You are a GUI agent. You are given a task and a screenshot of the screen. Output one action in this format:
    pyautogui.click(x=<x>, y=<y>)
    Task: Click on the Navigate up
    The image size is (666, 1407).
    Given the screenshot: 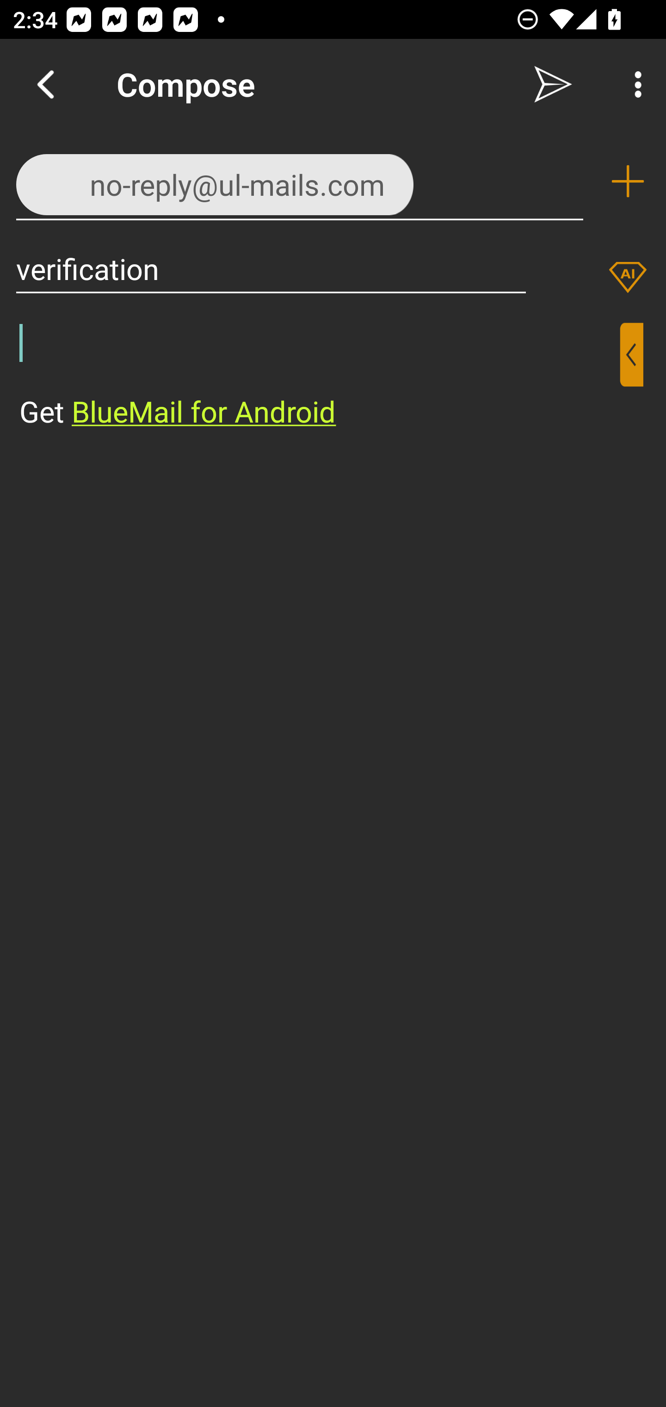 What is the action you would take?
    pyautogui.click(x=45, y=84)
    